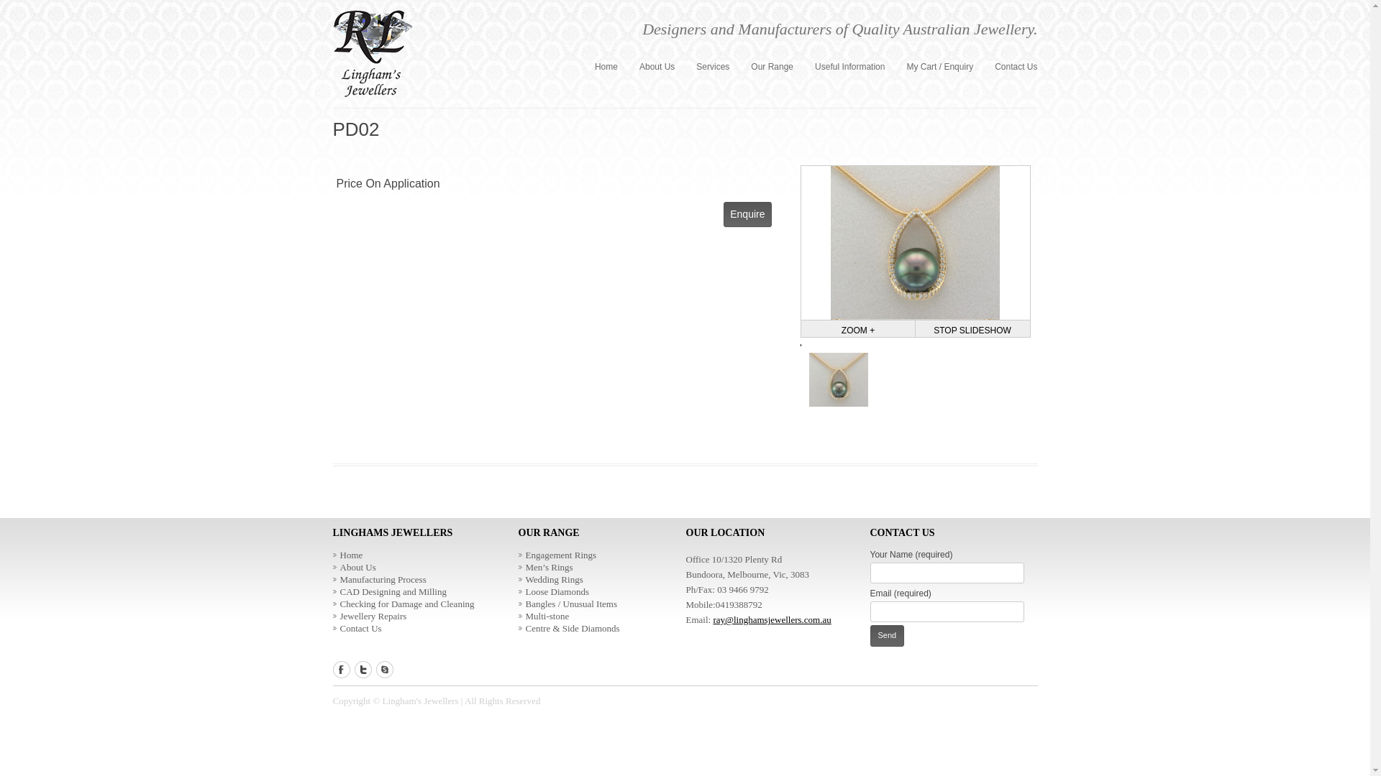 The image size is (1381, 776). I want to click on Contact Us, so click(357, 628).